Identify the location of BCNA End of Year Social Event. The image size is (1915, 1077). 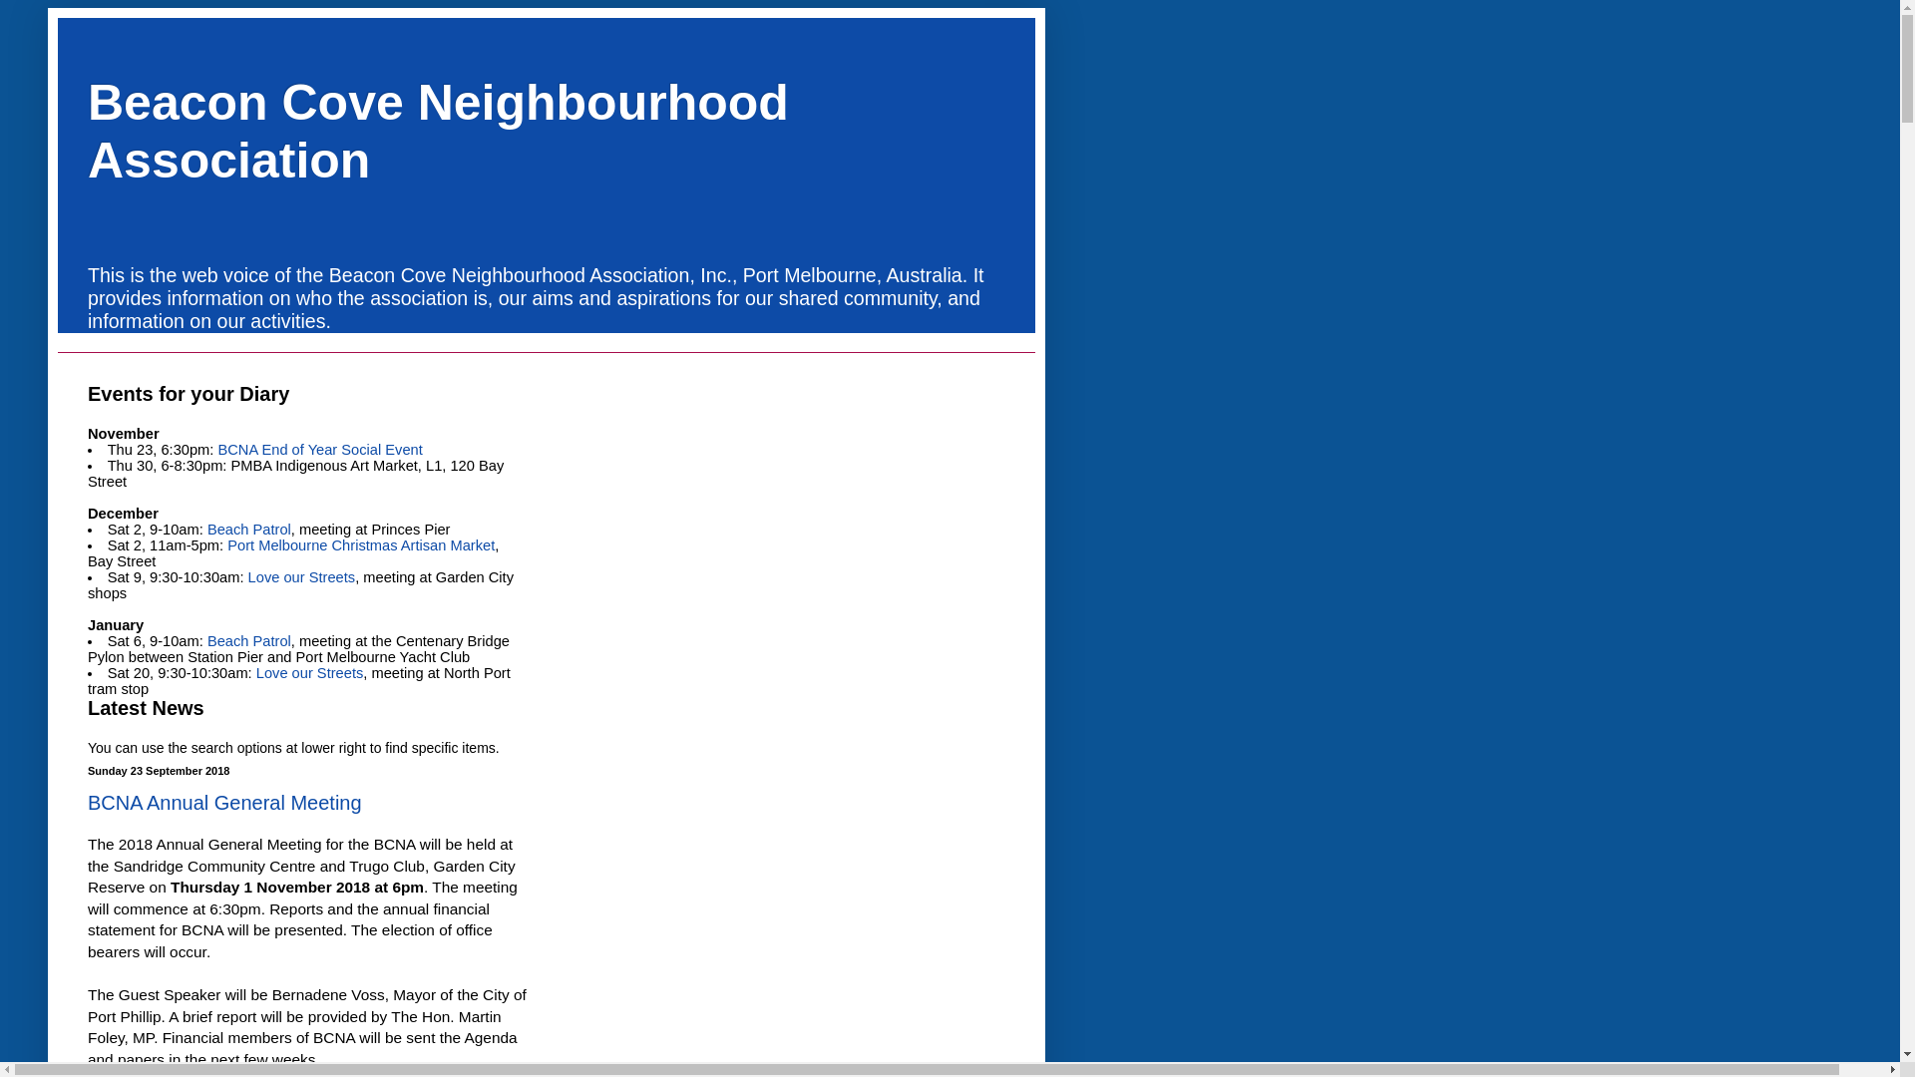
(319, 450).